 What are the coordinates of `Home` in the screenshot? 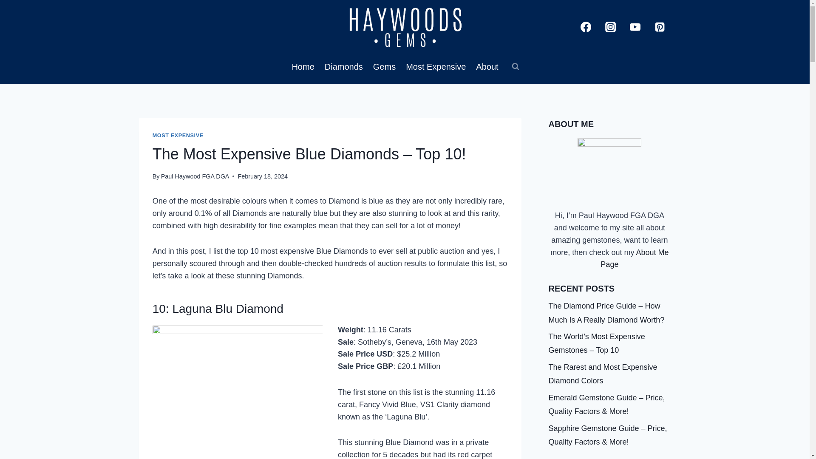 It's located at (303, 66).